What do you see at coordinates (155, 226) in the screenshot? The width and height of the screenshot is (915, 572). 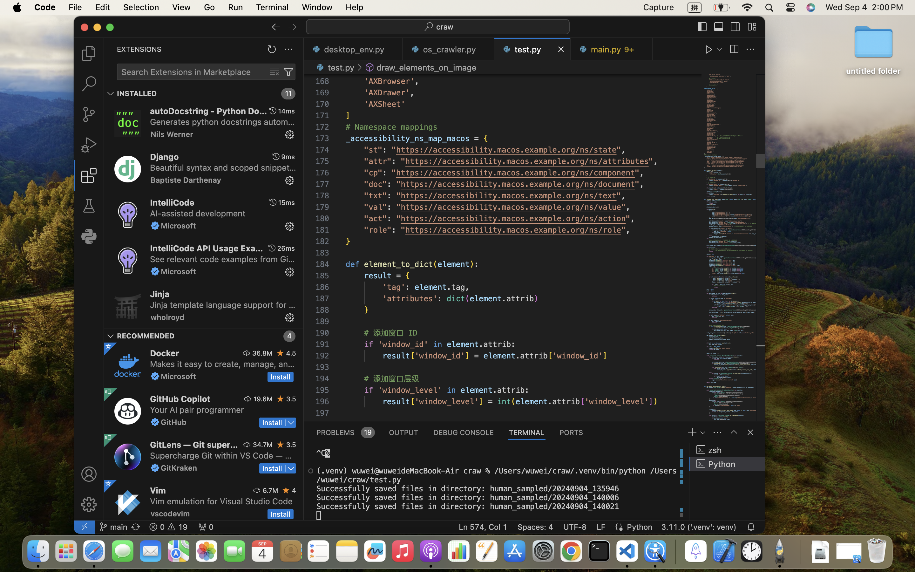 I see `` at bounding box center [155, 226].